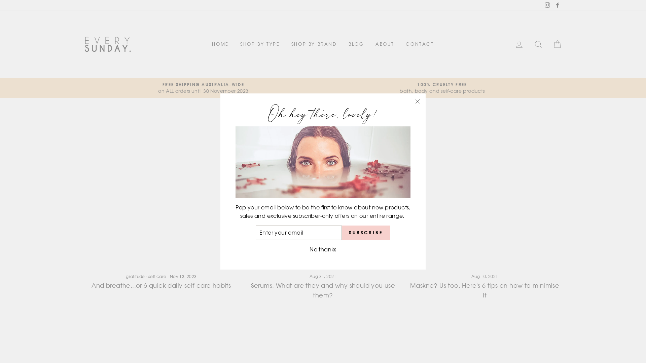 This screenshot has width=646, height=363. Describe the element at coordinates (545, 5) in the screenshot. I see `Instagram` at that location.